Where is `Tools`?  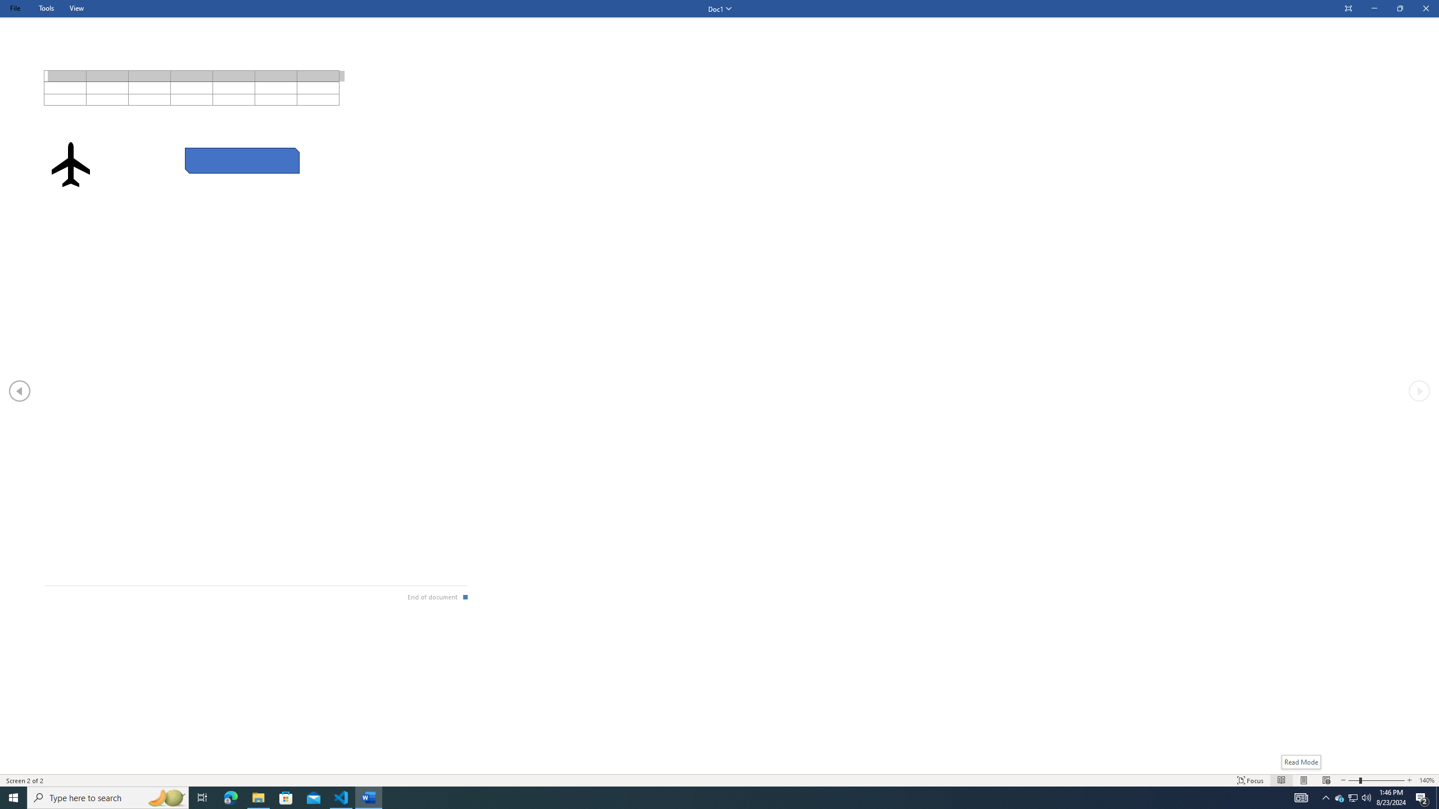
Tools is located at coordinates (46, 8).